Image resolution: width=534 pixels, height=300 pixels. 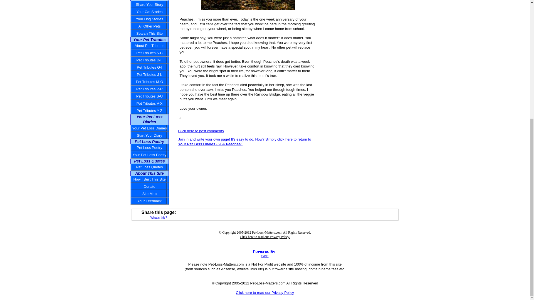 What do you see at coordinates (149, 103) in the screenshot?
I see `Pet Tributes V-X` at bounding box center [149, 103].